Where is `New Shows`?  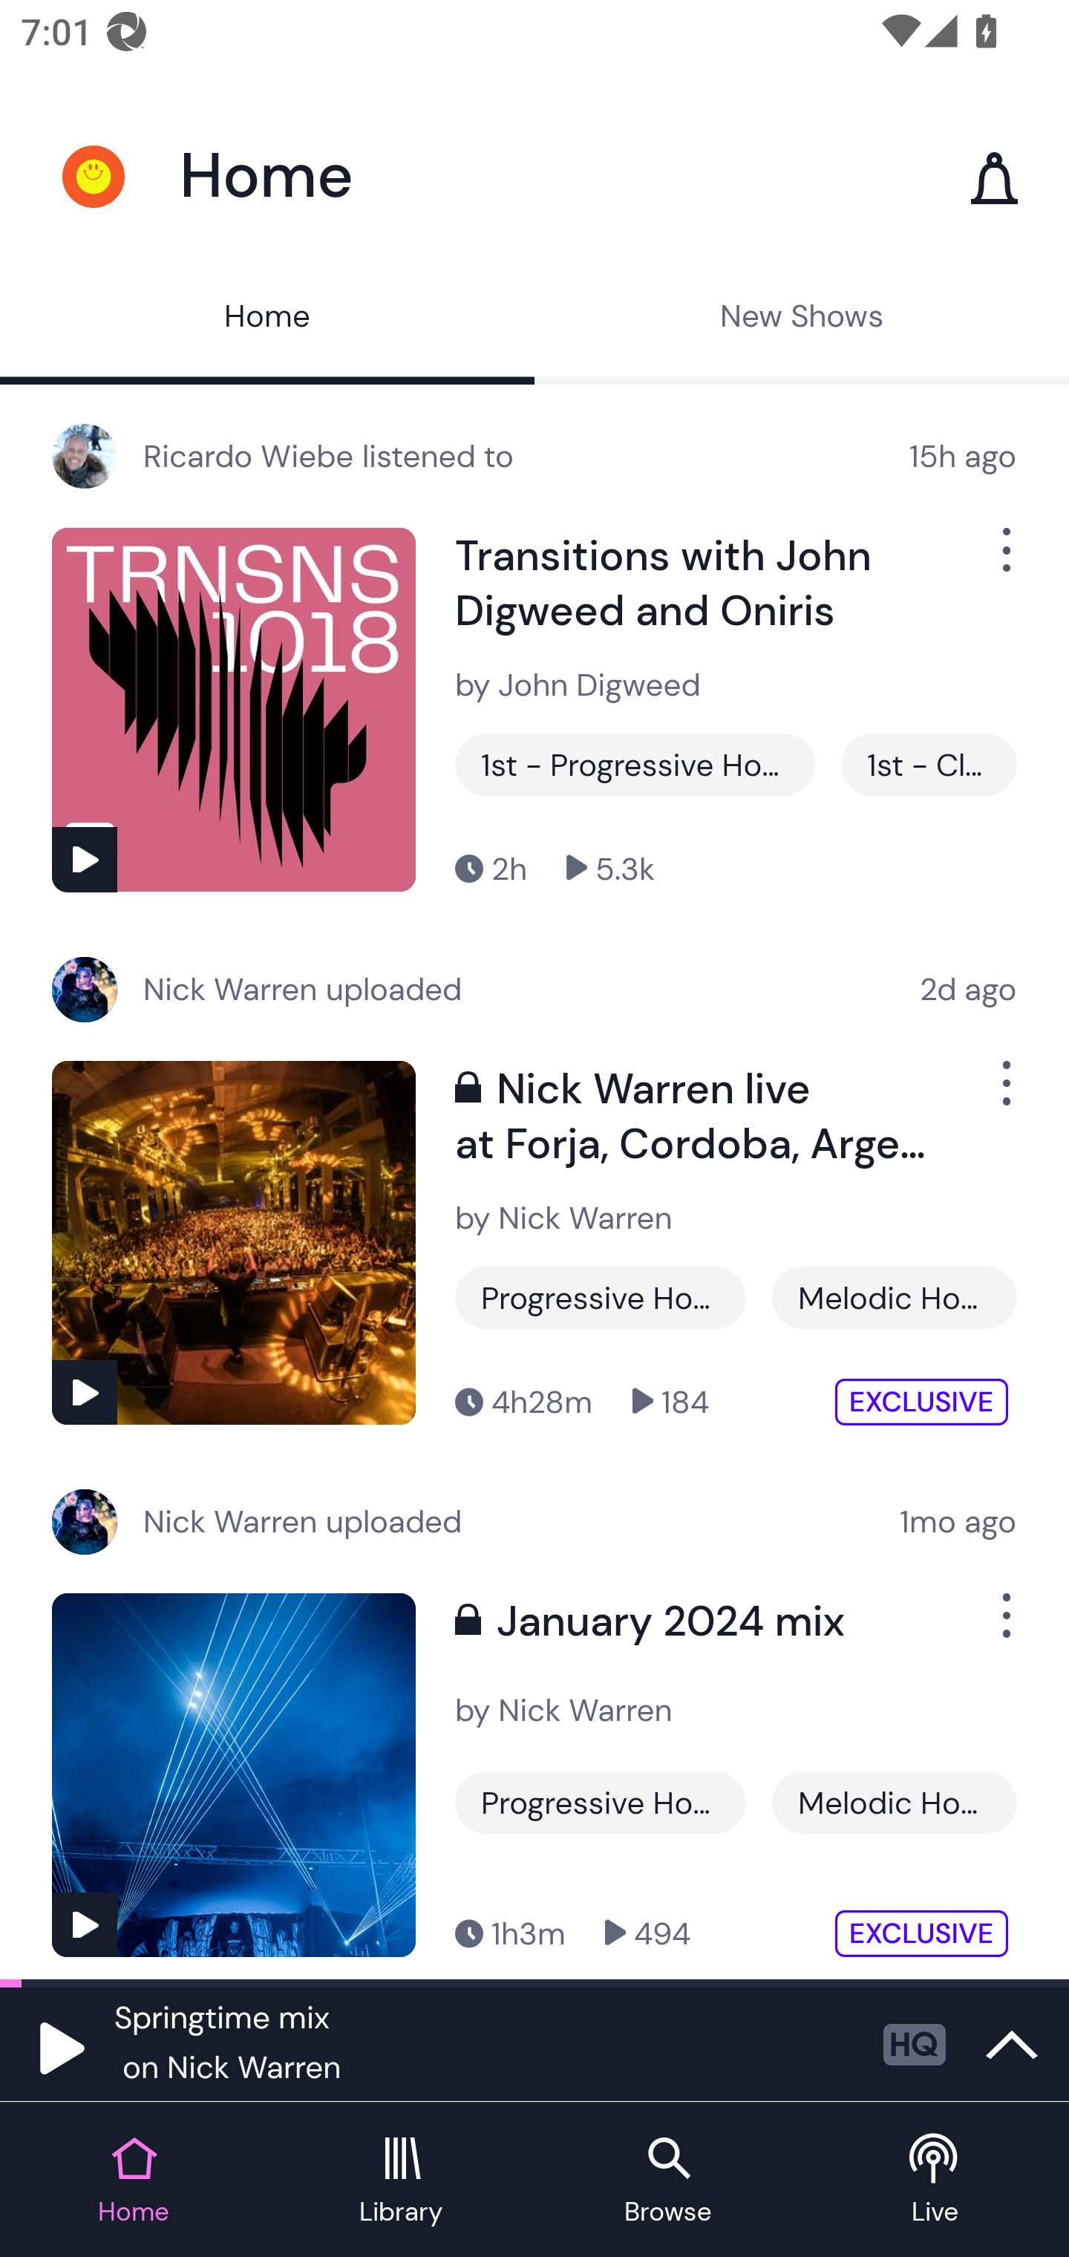
New Shows is located at coordinates (802, 319).